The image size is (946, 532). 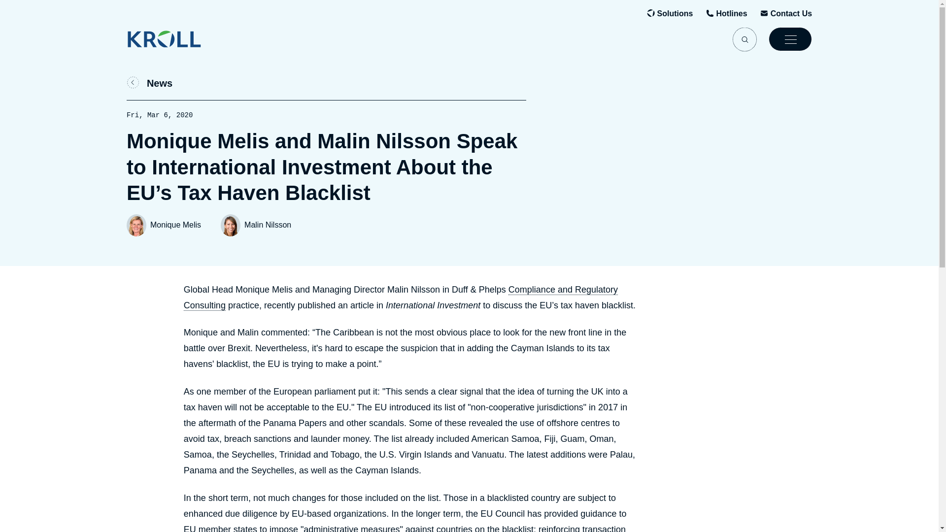 I want to click on Search-Icon, so click(x=744, y=39).